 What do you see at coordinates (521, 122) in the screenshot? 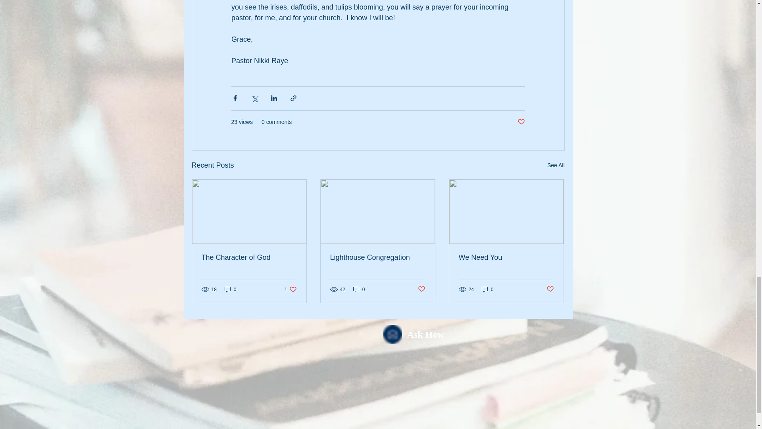
I see `Post not marked as liked` at bounding box center [521, 122].